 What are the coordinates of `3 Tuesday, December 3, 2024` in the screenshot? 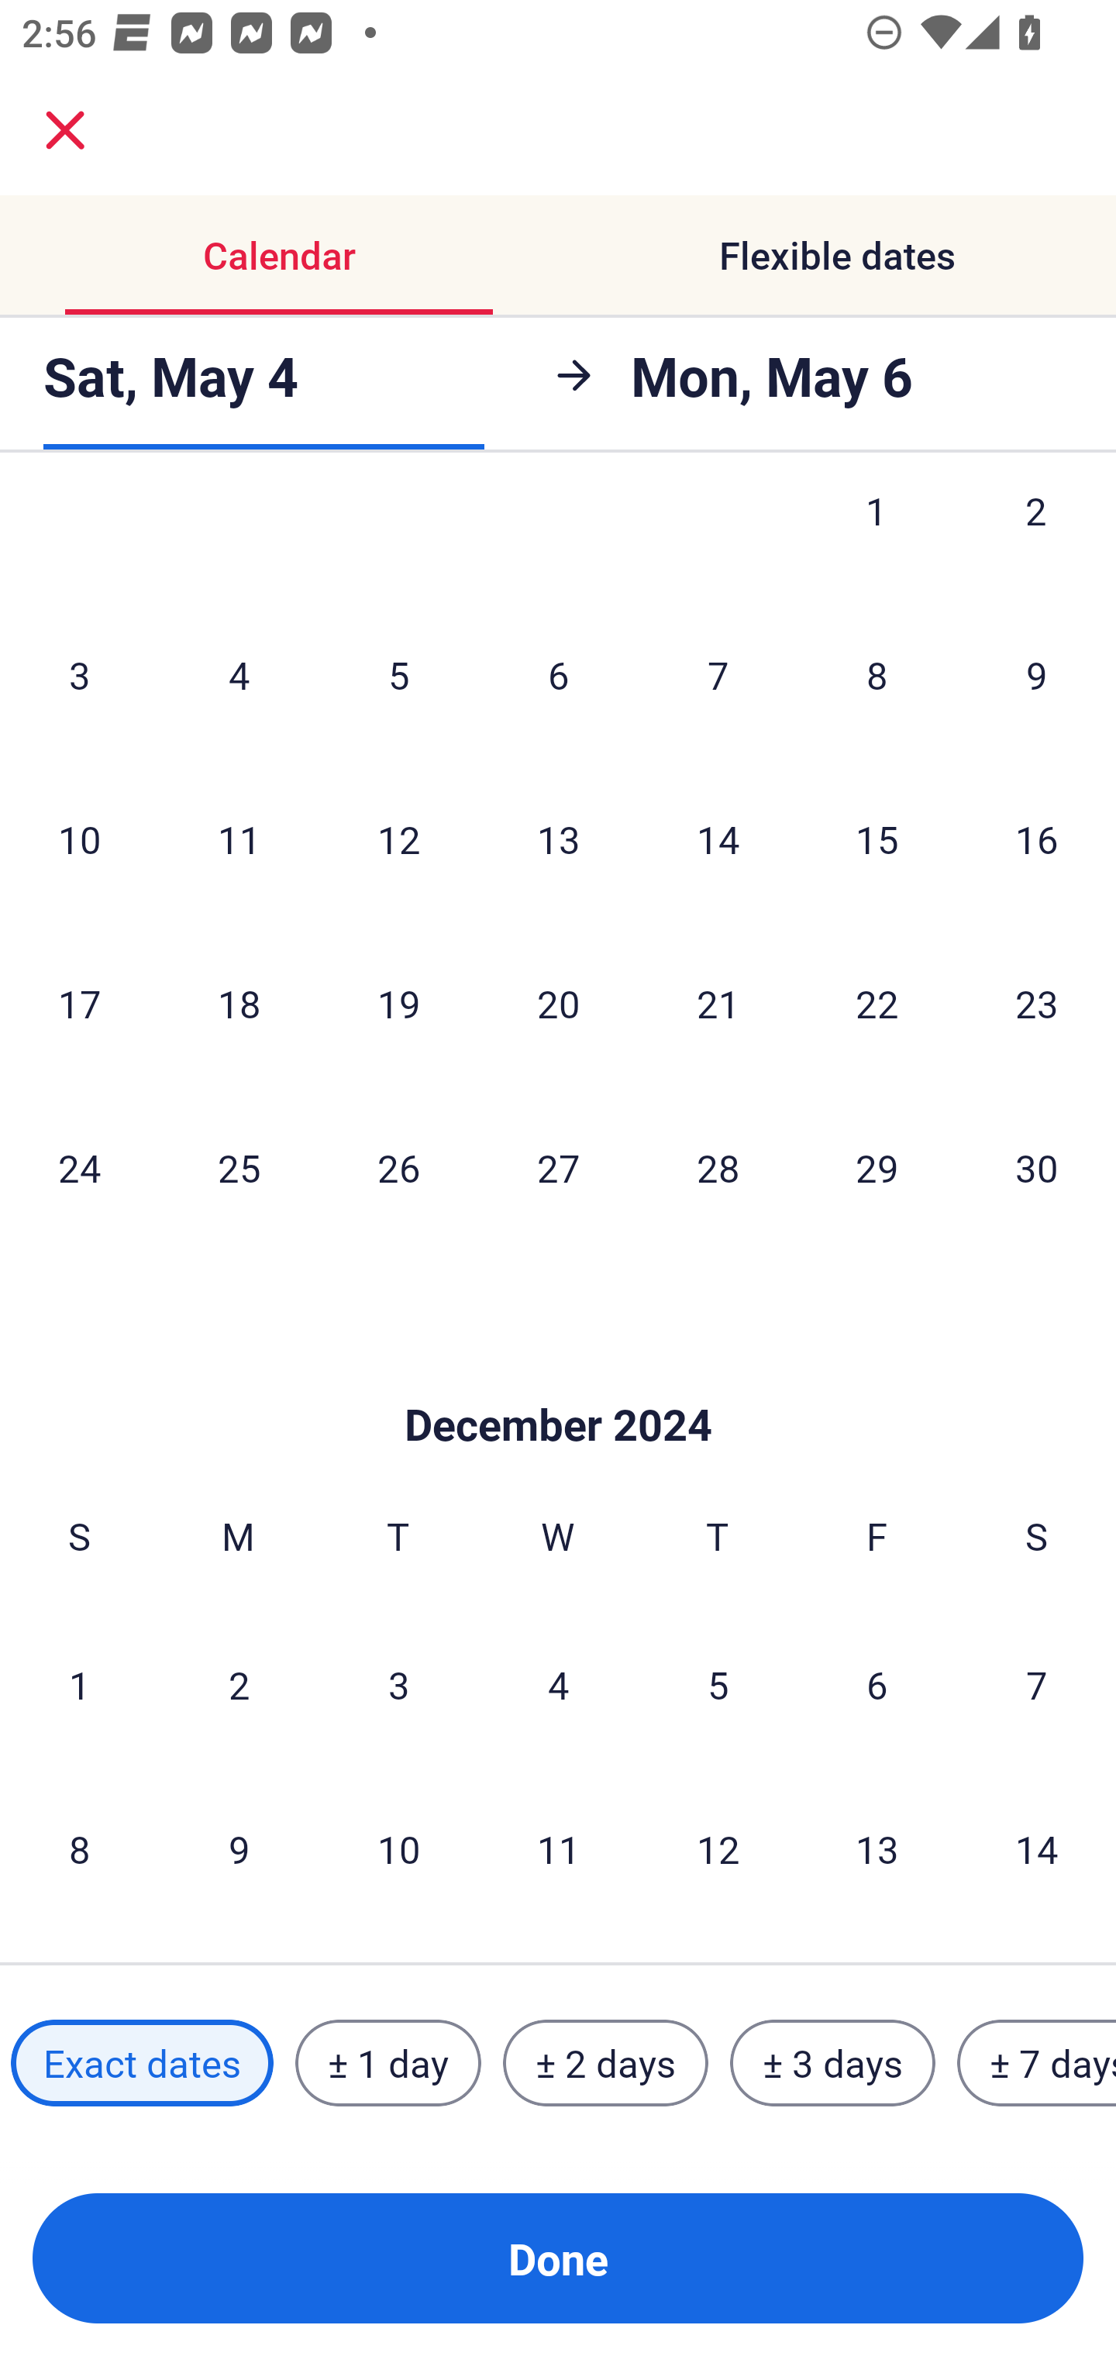 It's located at (398, 1684).